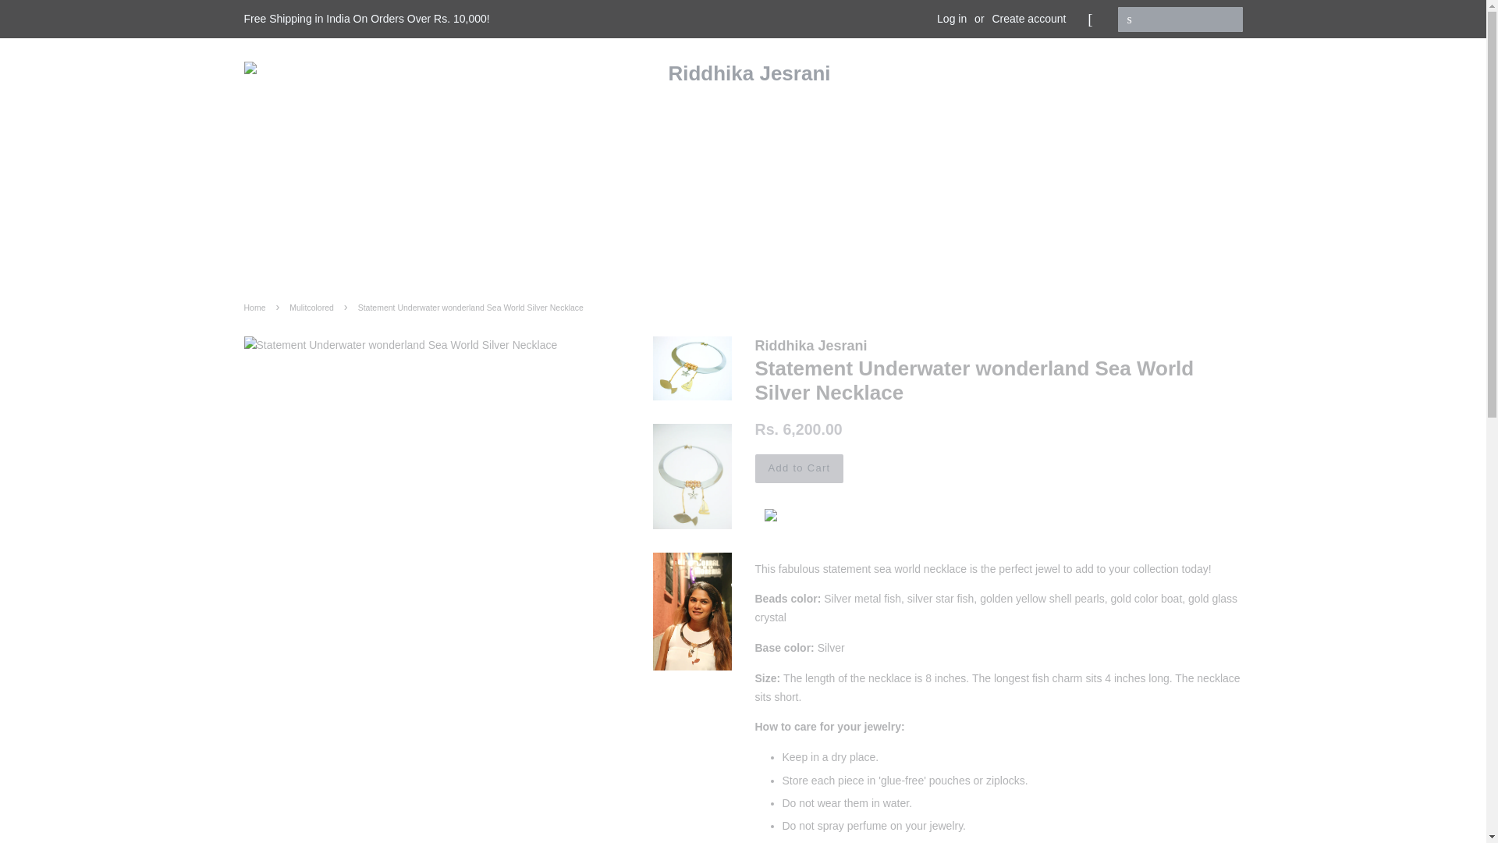  I want to click on Back to the frontpage, so click(256, 307).